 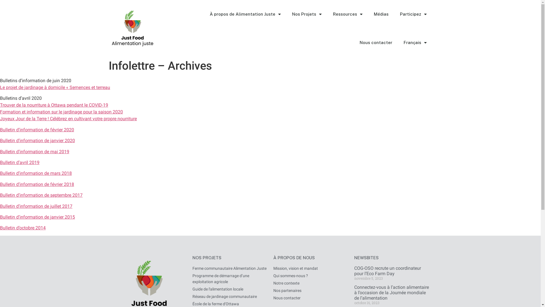 I want to click on Nous contacter, so click(x=376, y=43).